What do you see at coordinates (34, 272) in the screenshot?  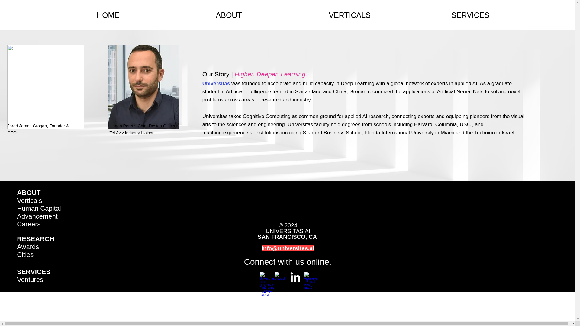 I see `SERVICES` at bounding box center [34, 272].